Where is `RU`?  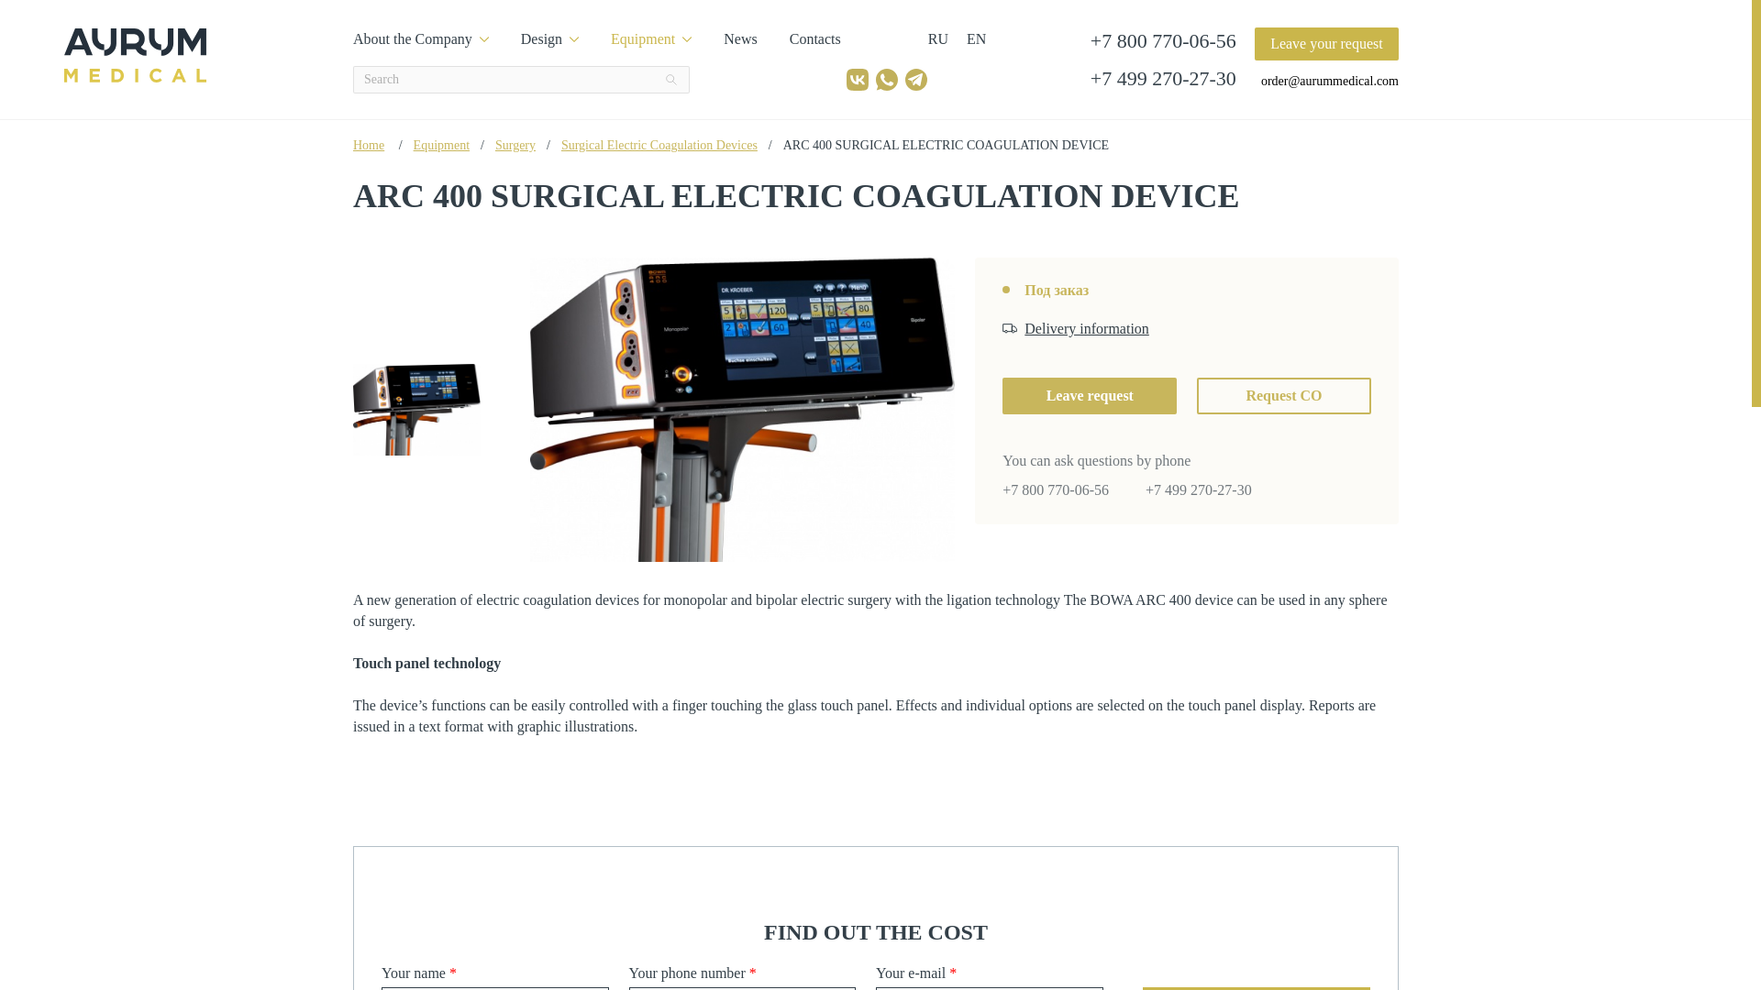
RU is located at coordinates (937, 38).